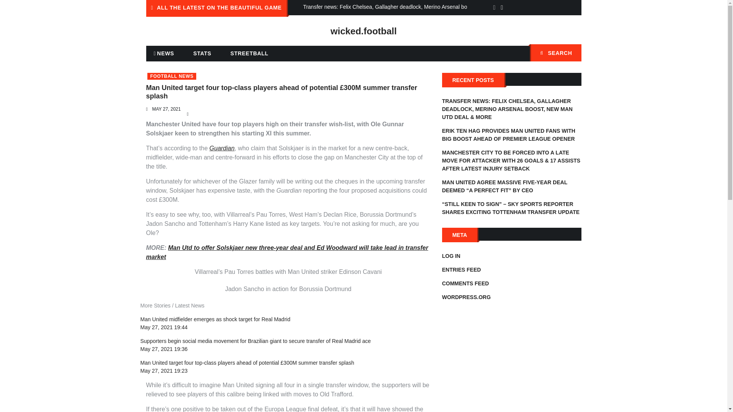 The height and width of the screenshot is (412, 733). Describe the element at coordinates (222, 148) in the screenshot. I see `Guardian` at that location.